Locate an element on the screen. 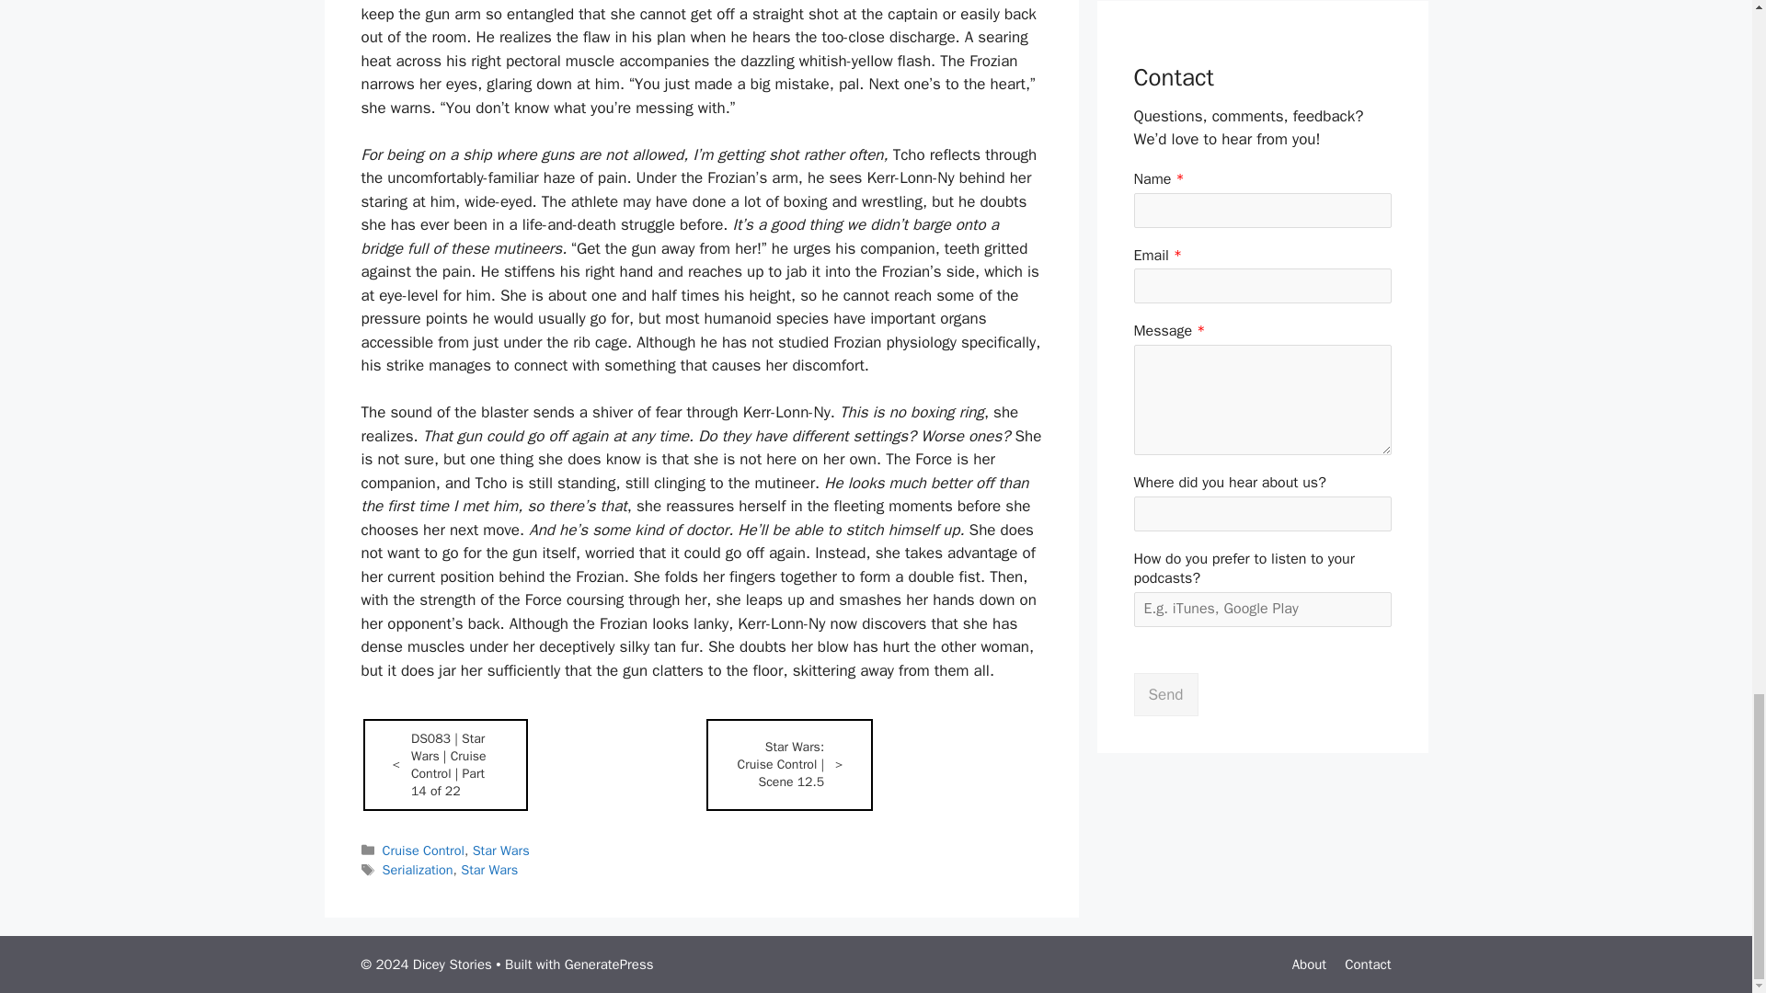  Star Wars is located at coordinates (489, 870).